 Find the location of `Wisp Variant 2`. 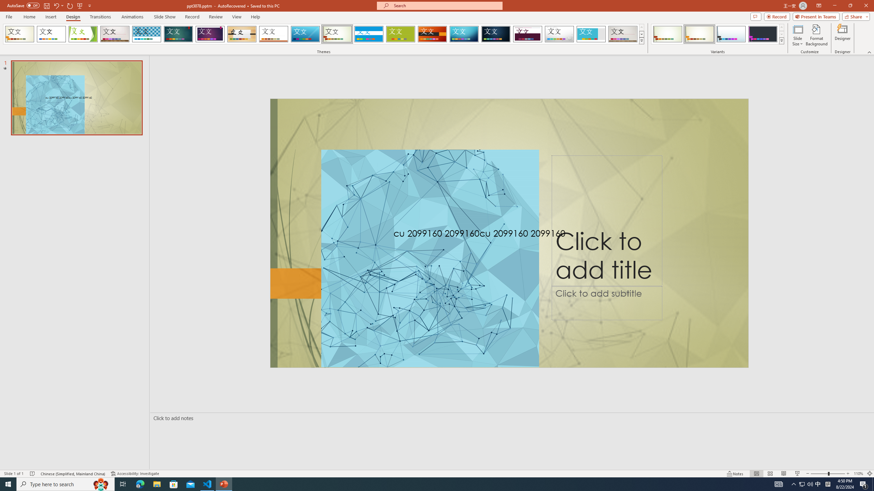

Wisp Variant 2 is located at coordinates (699, 34).